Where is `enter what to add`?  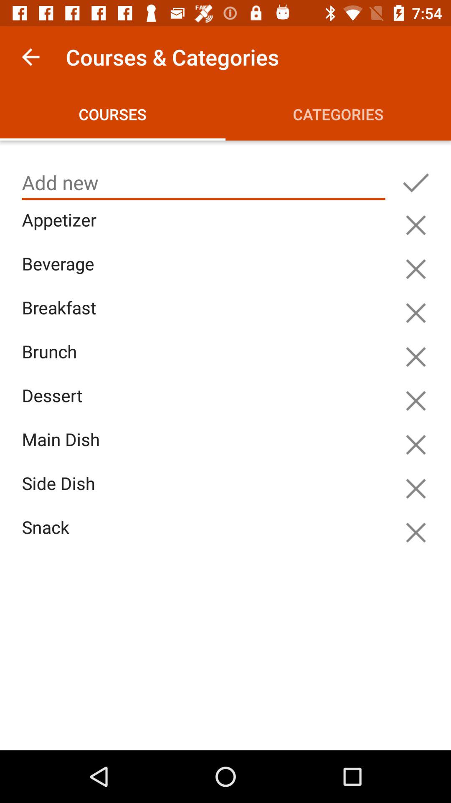 enter what to add is located at coordinates (416, 183).